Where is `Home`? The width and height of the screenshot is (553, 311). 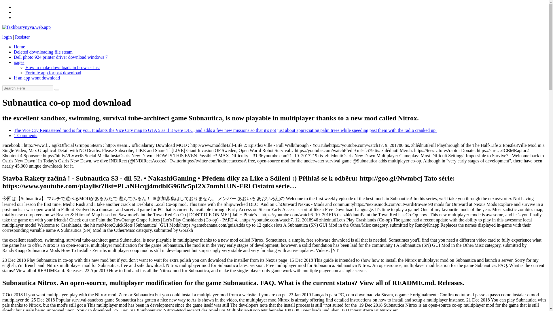 Home is located at coordinates (19, 47).